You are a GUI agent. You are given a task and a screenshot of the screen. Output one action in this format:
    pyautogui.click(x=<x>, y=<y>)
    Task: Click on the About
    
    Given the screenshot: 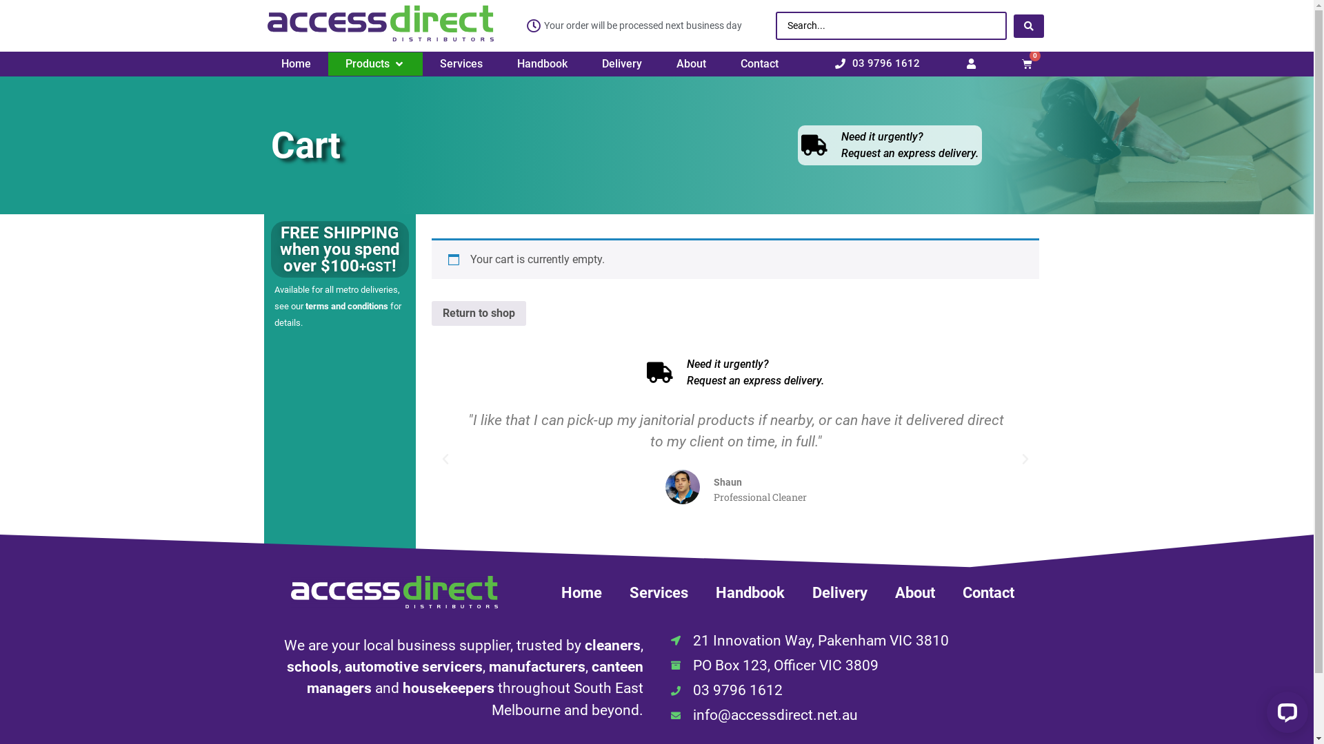 What is the action you would take?
    pyautogui.click(x=690, y=64)
    